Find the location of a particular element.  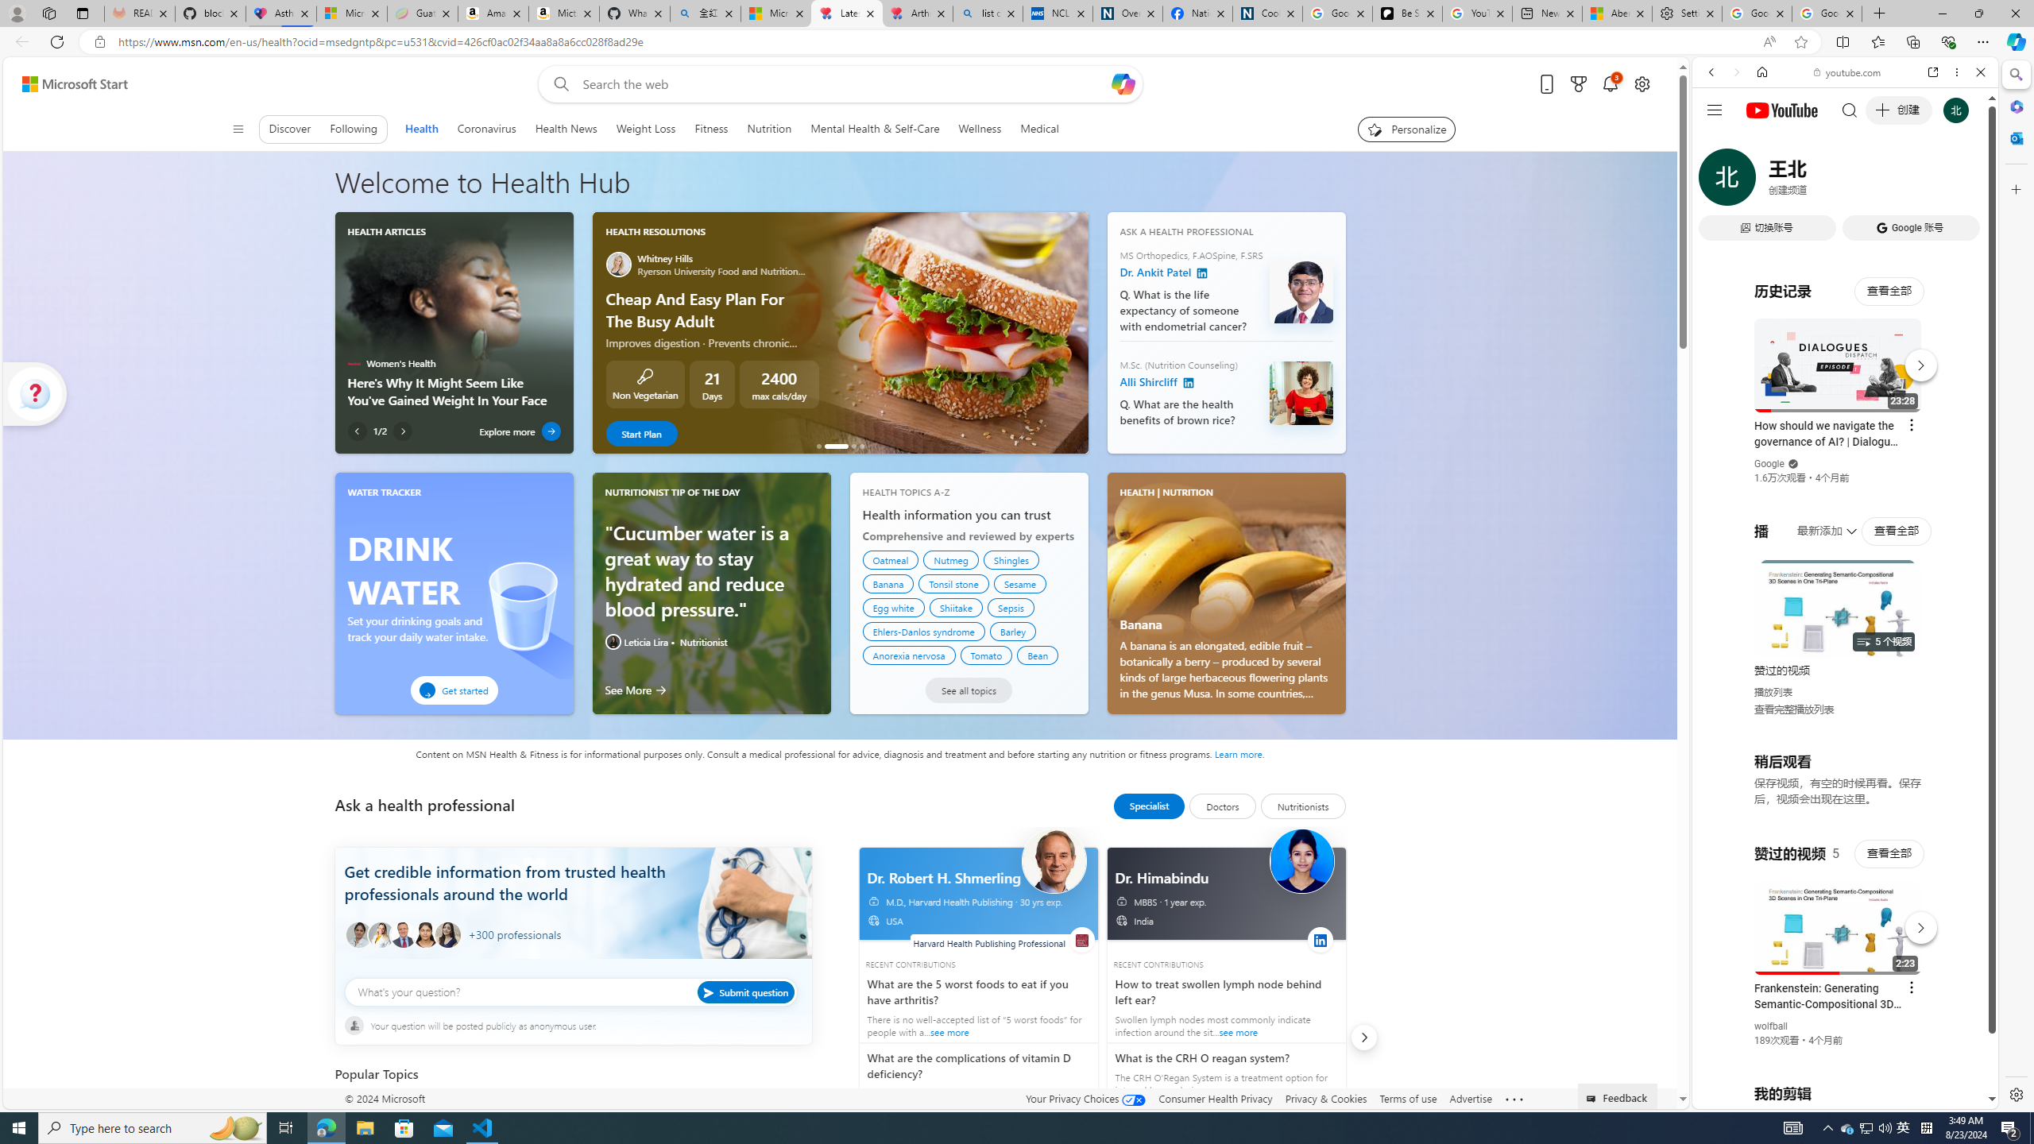

Banana is located at coordinates (888, 583).